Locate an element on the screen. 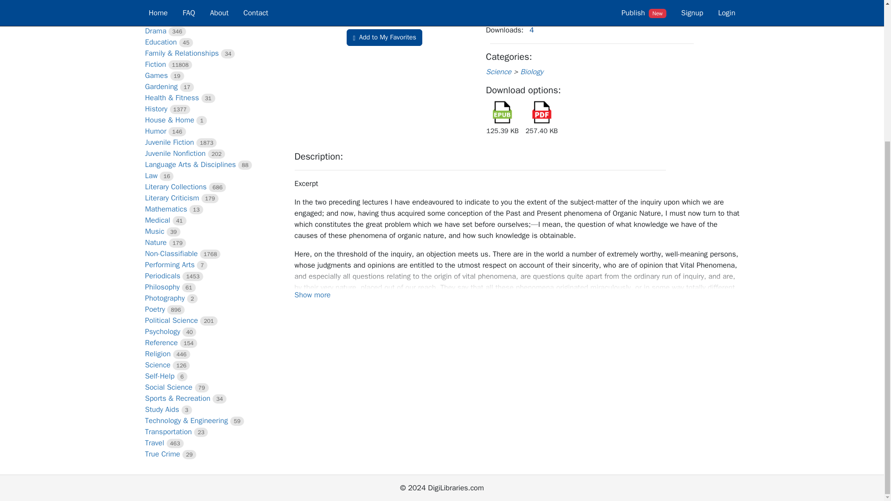 The height and width of the screenshot is (501, 891). Games is located at coordinates (156, 75).